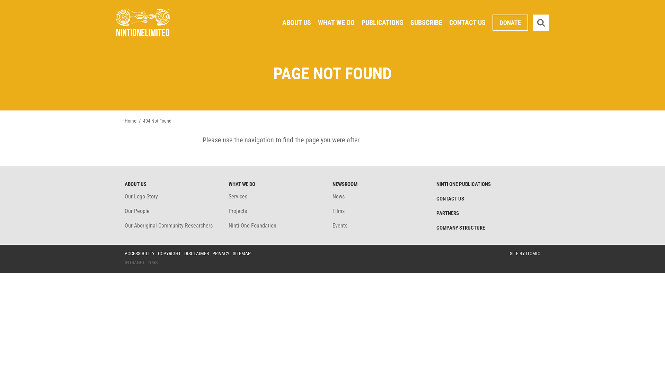  What do you see at coordinates (463, 184) in the screenshot?
I see `NINTI ONE PUBLICATIONS` at bounding box center [463, 184].